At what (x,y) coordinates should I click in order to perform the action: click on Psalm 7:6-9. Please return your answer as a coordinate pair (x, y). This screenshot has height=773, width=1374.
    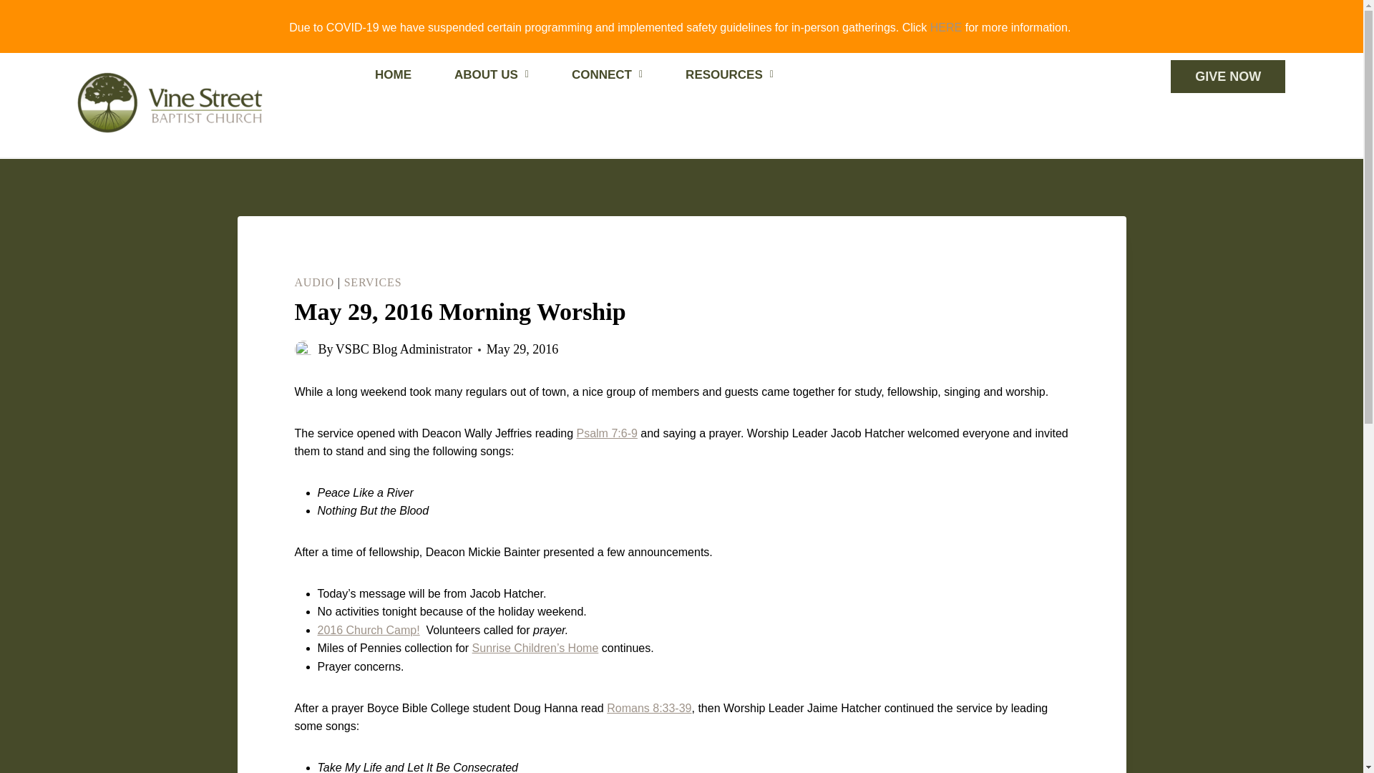
    Looking at the image, I should click on (606, 434).